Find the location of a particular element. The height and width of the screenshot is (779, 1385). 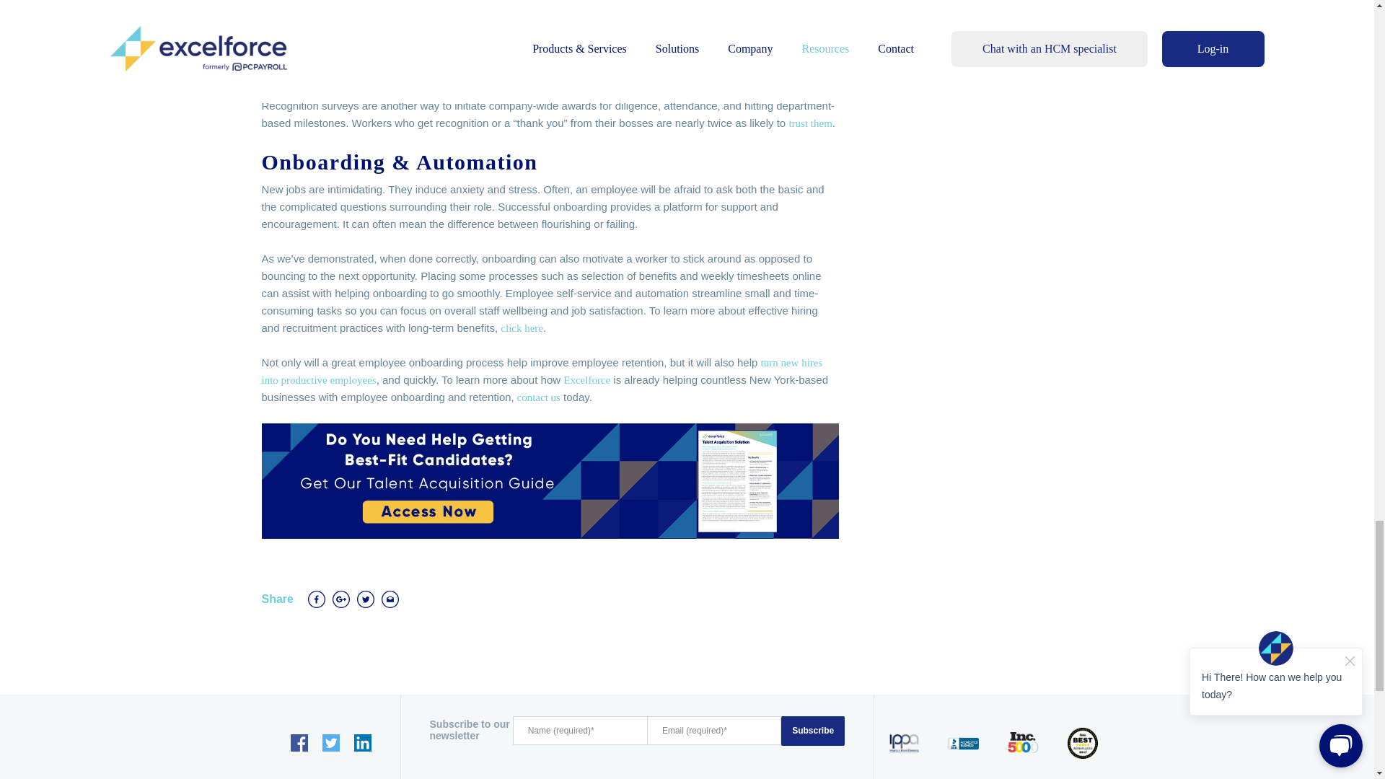

Subscribe is located at coordinates (812, 730).